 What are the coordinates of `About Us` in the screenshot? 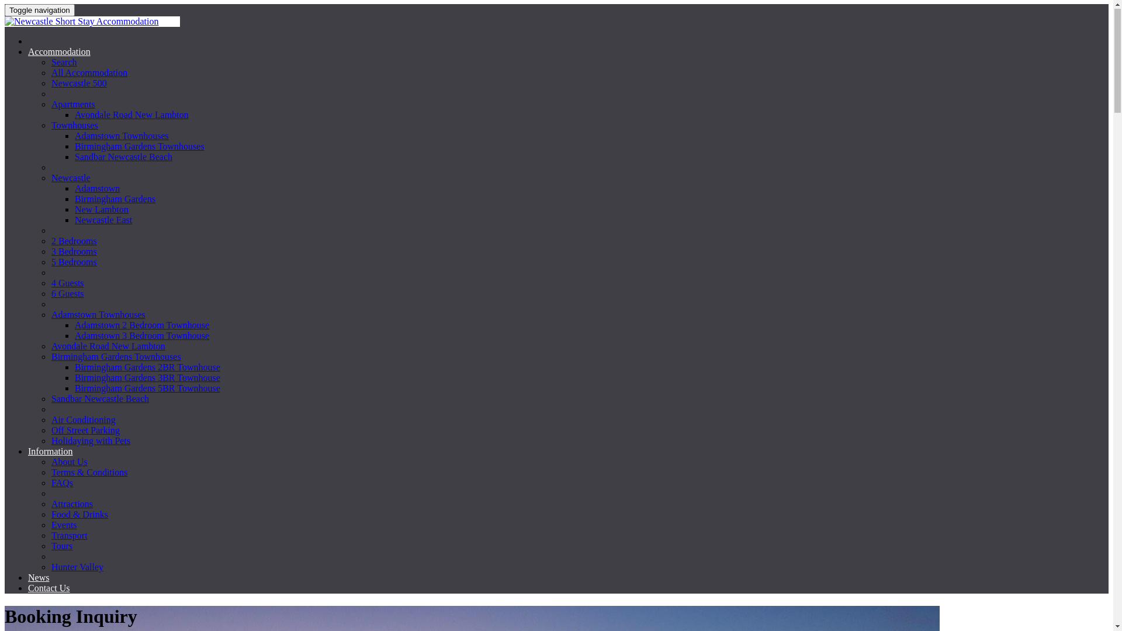 It's located at (70, 463).